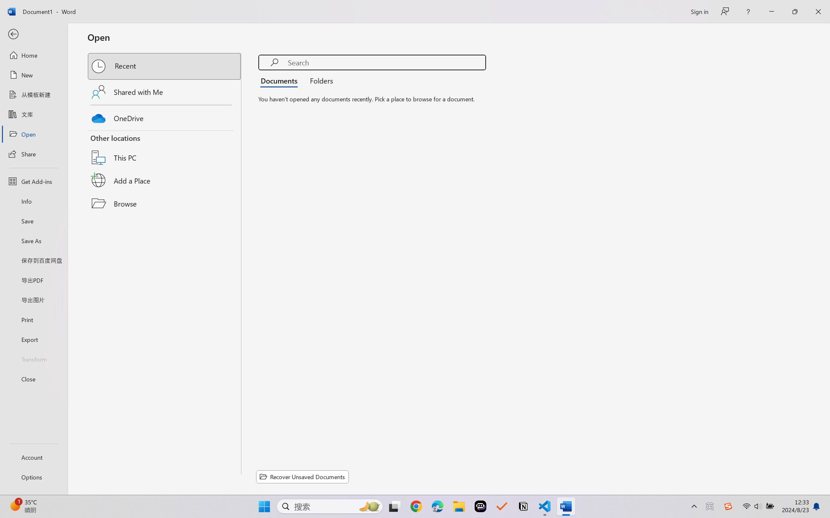 The width and height of the screenshot is (830, 518). I want to click on Documents, so click(281, 80).